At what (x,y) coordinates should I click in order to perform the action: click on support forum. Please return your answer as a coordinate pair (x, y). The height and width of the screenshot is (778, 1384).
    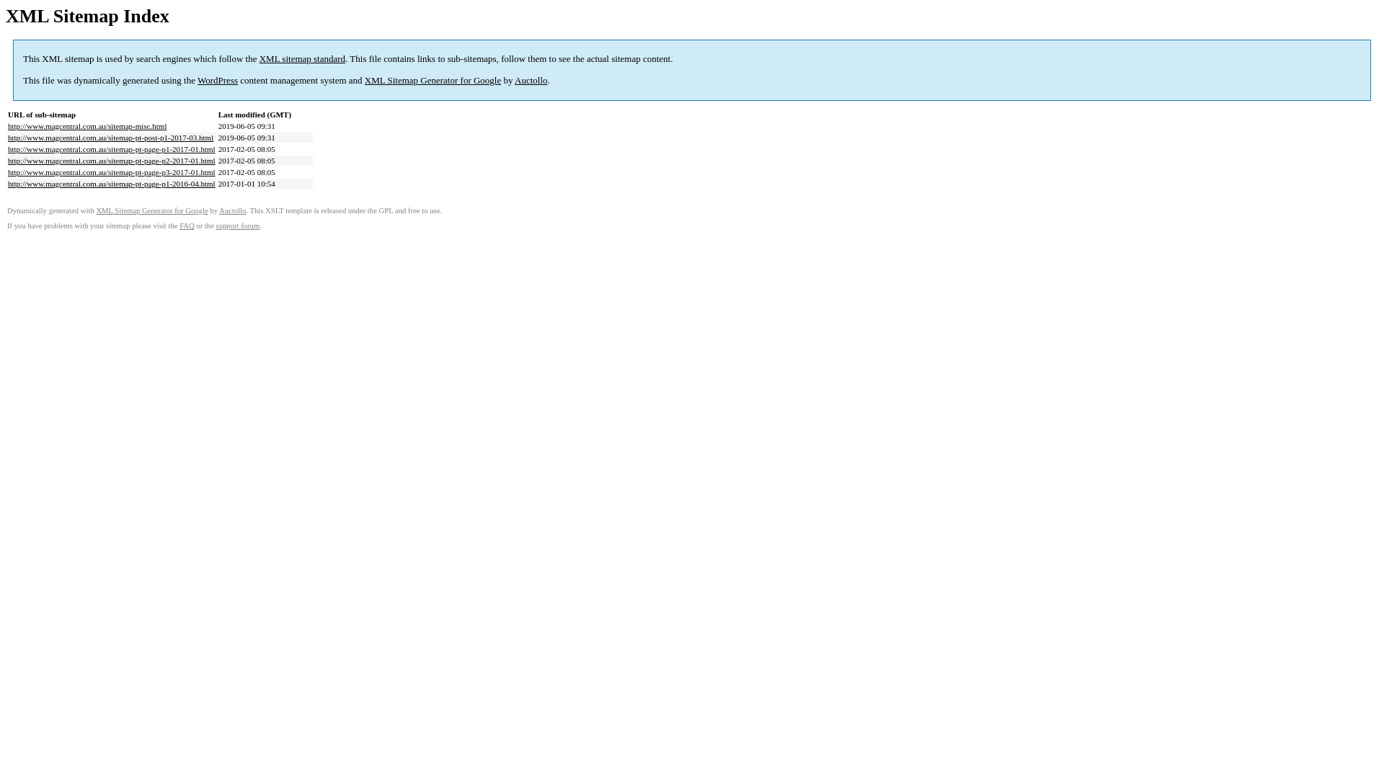
    Looking at the image, I should click on (238, 226).